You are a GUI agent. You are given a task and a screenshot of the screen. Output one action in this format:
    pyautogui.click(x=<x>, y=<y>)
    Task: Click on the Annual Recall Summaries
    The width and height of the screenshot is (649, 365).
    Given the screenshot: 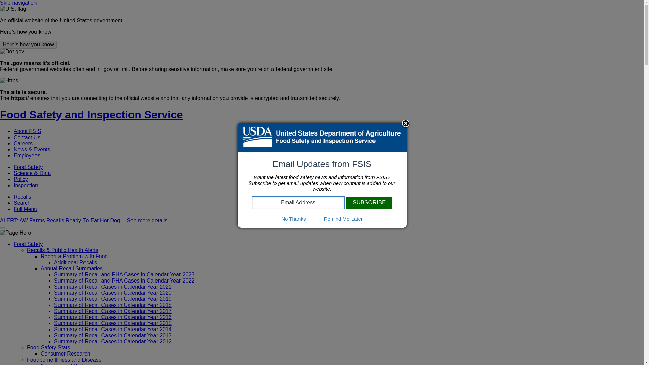 What is the action you would take?
    pyautogui.click(x=71, y=268)
    